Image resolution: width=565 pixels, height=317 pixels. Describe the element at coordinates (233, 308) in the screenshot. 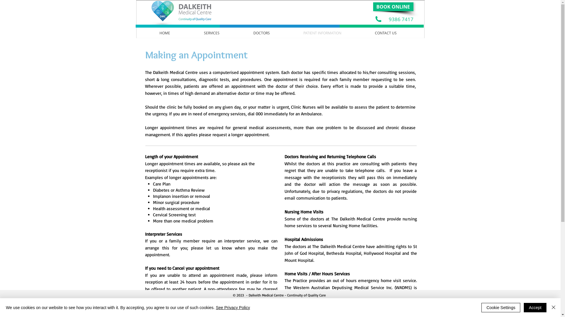

I see `See Privacy Policy` at that location.